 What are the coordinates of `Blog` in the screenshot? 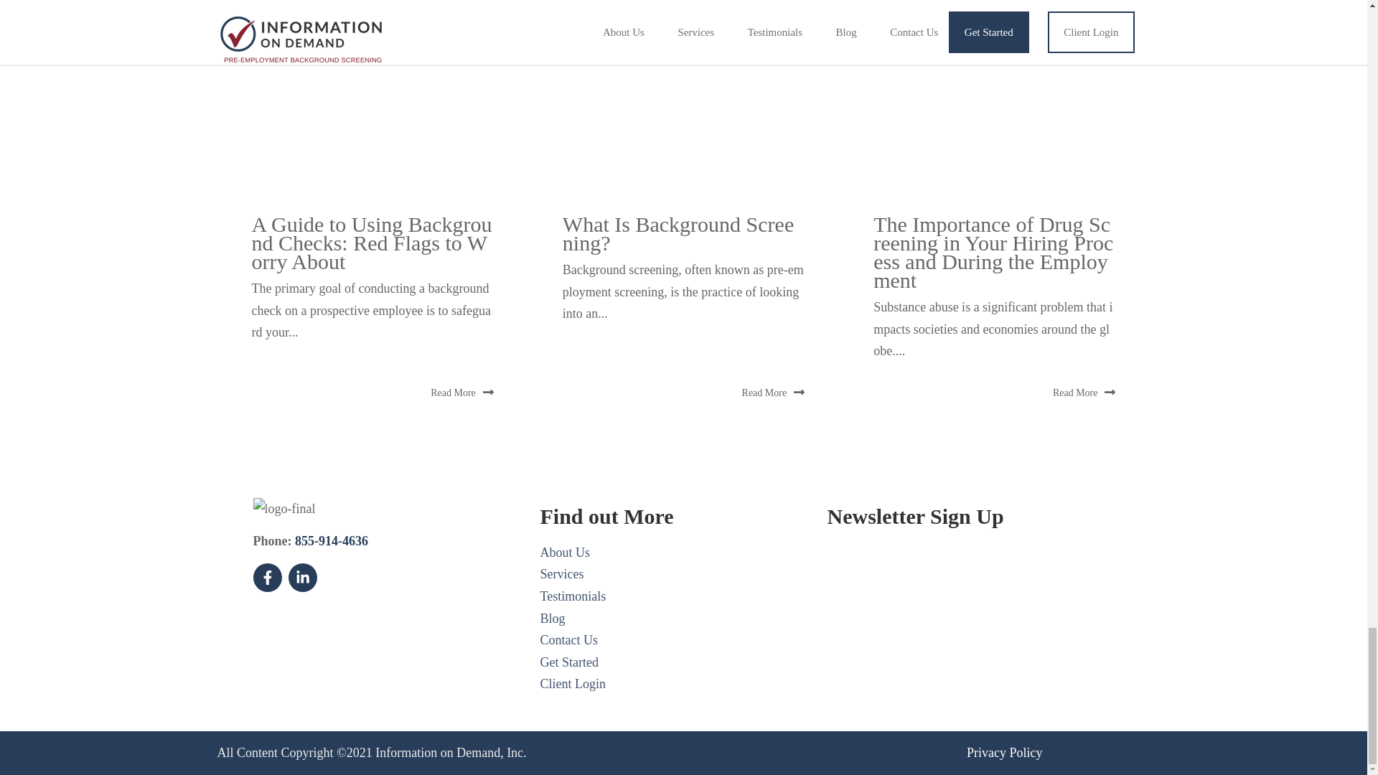 It's located at (553, 619).